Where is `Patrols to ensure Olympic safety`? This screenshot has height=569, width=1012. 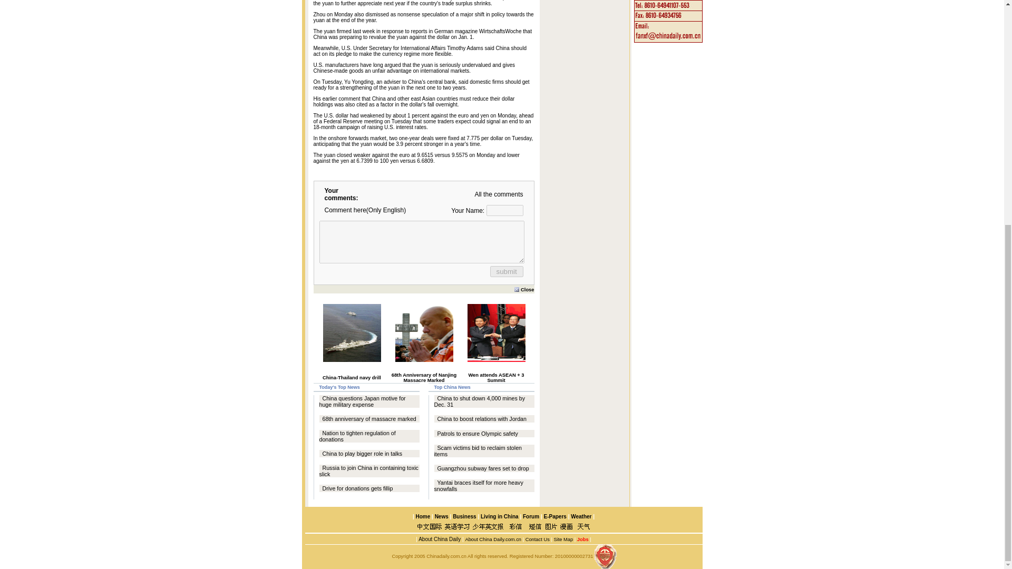 Patrols to ensure Olympic safety is located at coordinates (478, 433).